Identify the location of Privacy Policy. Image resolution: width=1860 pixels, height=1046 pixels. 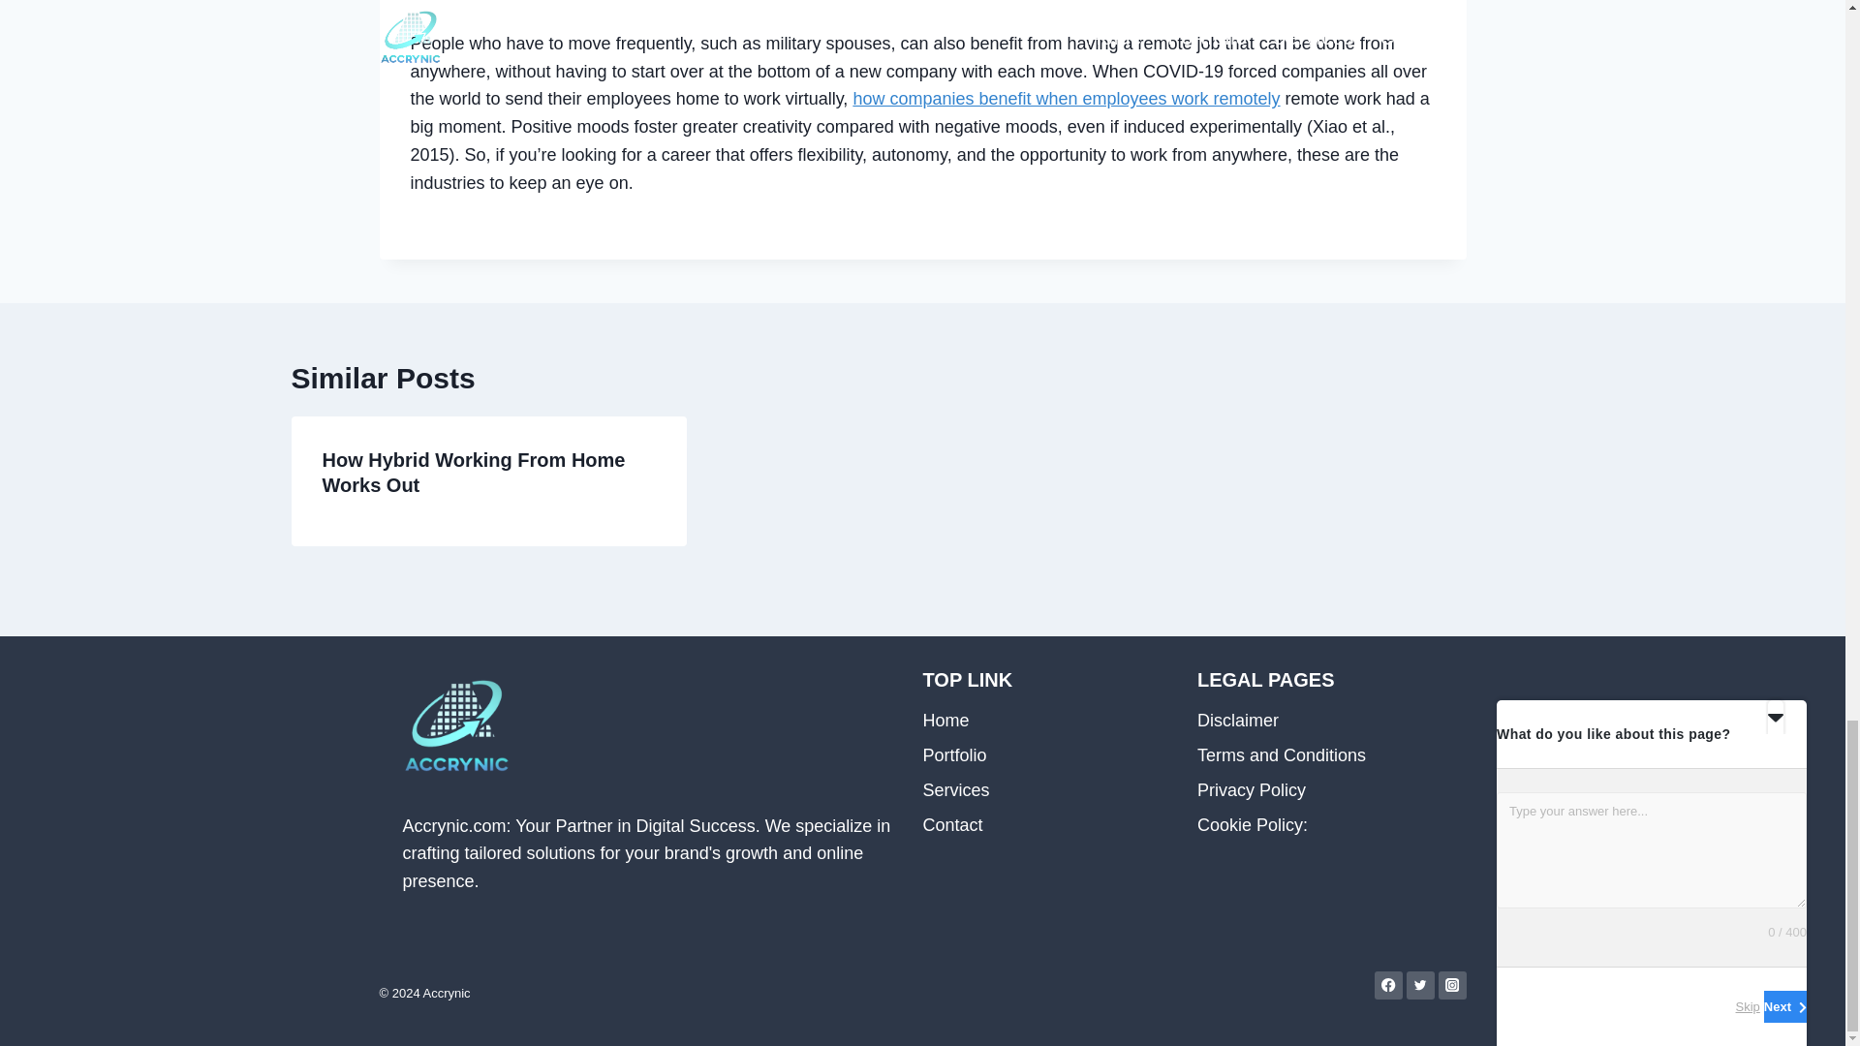
(1319, 790).